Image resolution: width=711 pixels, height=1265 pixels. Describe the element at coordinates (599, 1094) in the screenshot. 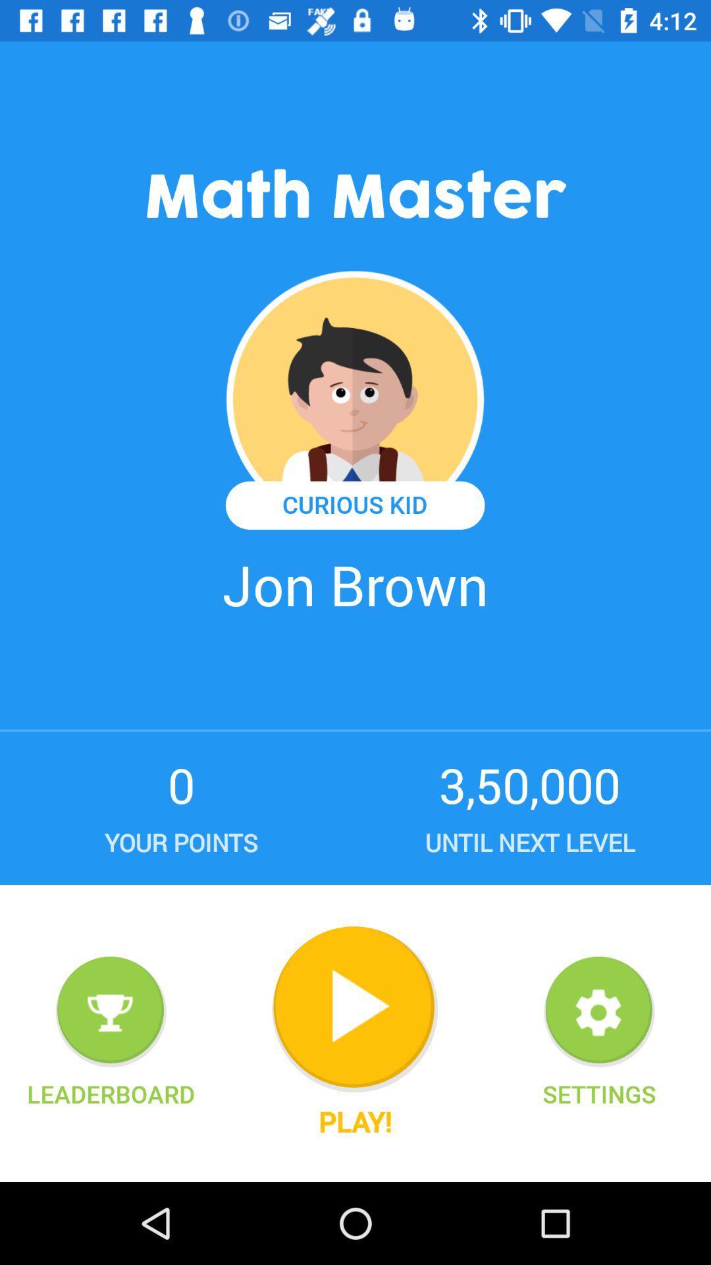

I see `flip to the settings icon` at that location.